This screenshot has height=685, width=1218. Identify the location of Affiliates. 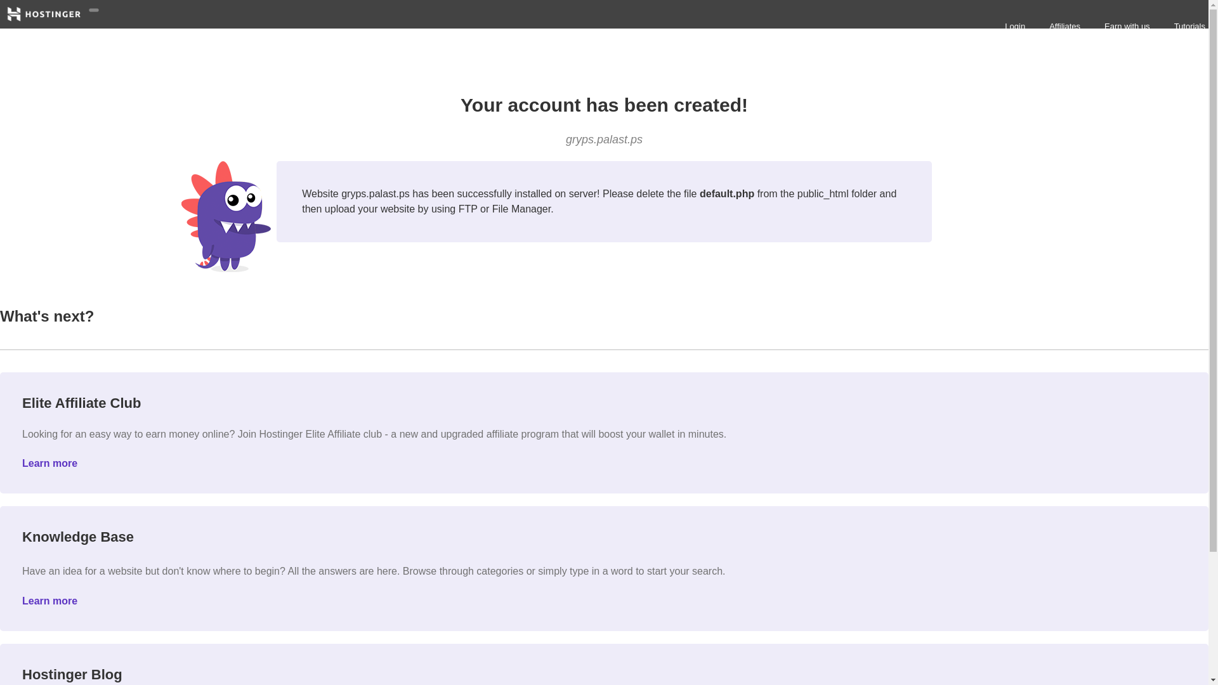
(1063, 26).